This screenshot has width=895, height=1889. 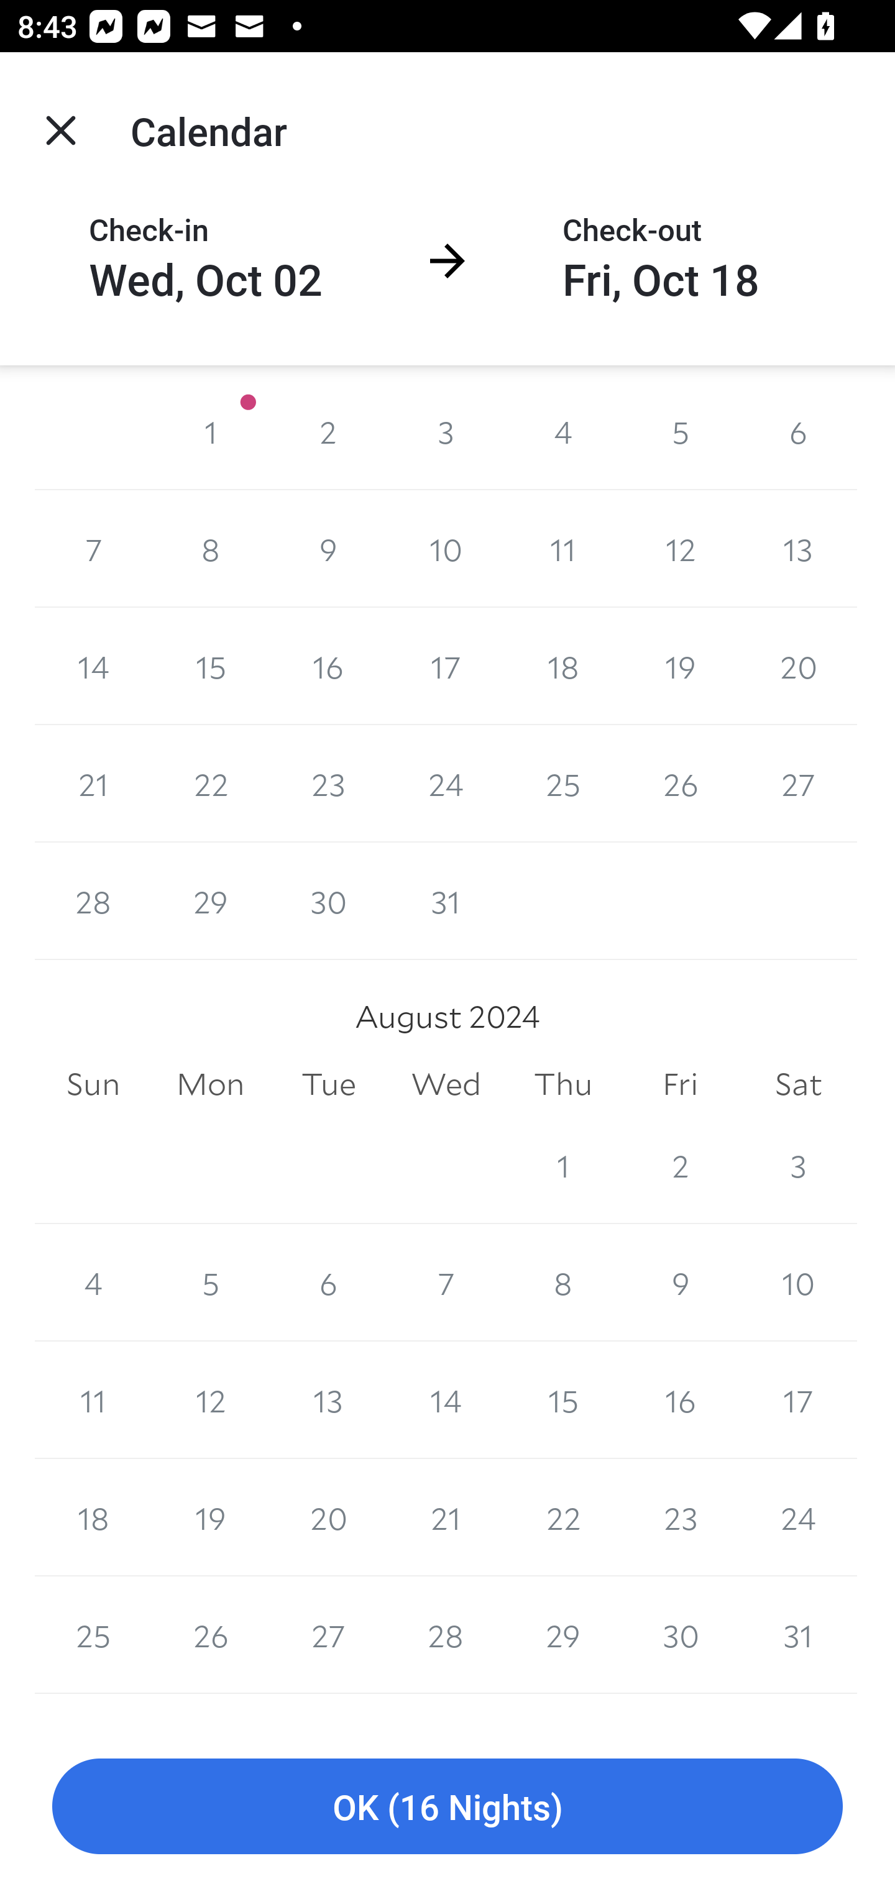 What do you see at coordinates (680, 1084) in the screenshot?
I see `Fri` at bounding box center [680, 1084].